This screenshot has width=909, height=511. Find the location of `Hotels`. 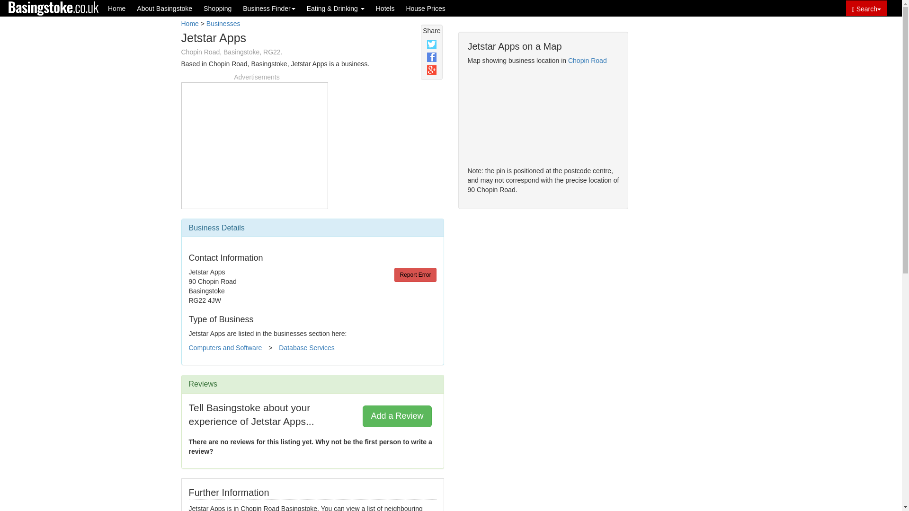

Hotels is located at coordinates (385, 8).